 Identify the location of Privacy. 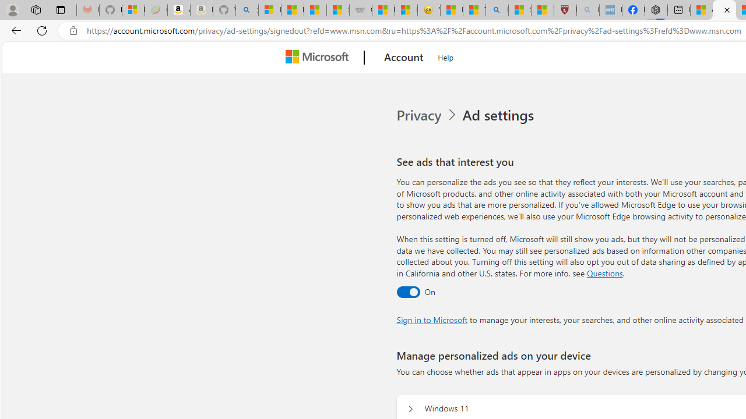
(428, 115).